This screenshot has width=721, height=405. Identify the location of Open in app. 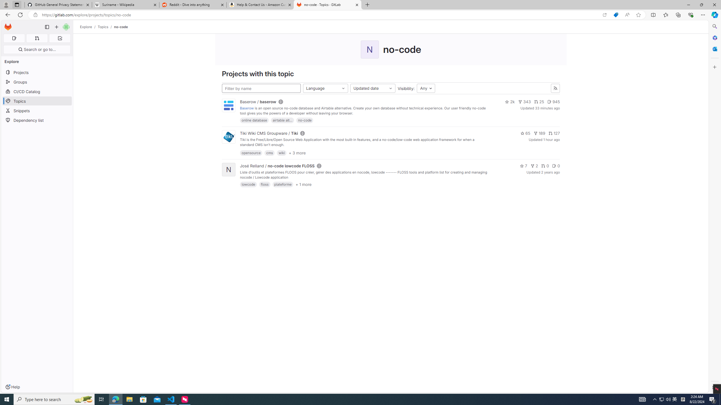
(604, 15).